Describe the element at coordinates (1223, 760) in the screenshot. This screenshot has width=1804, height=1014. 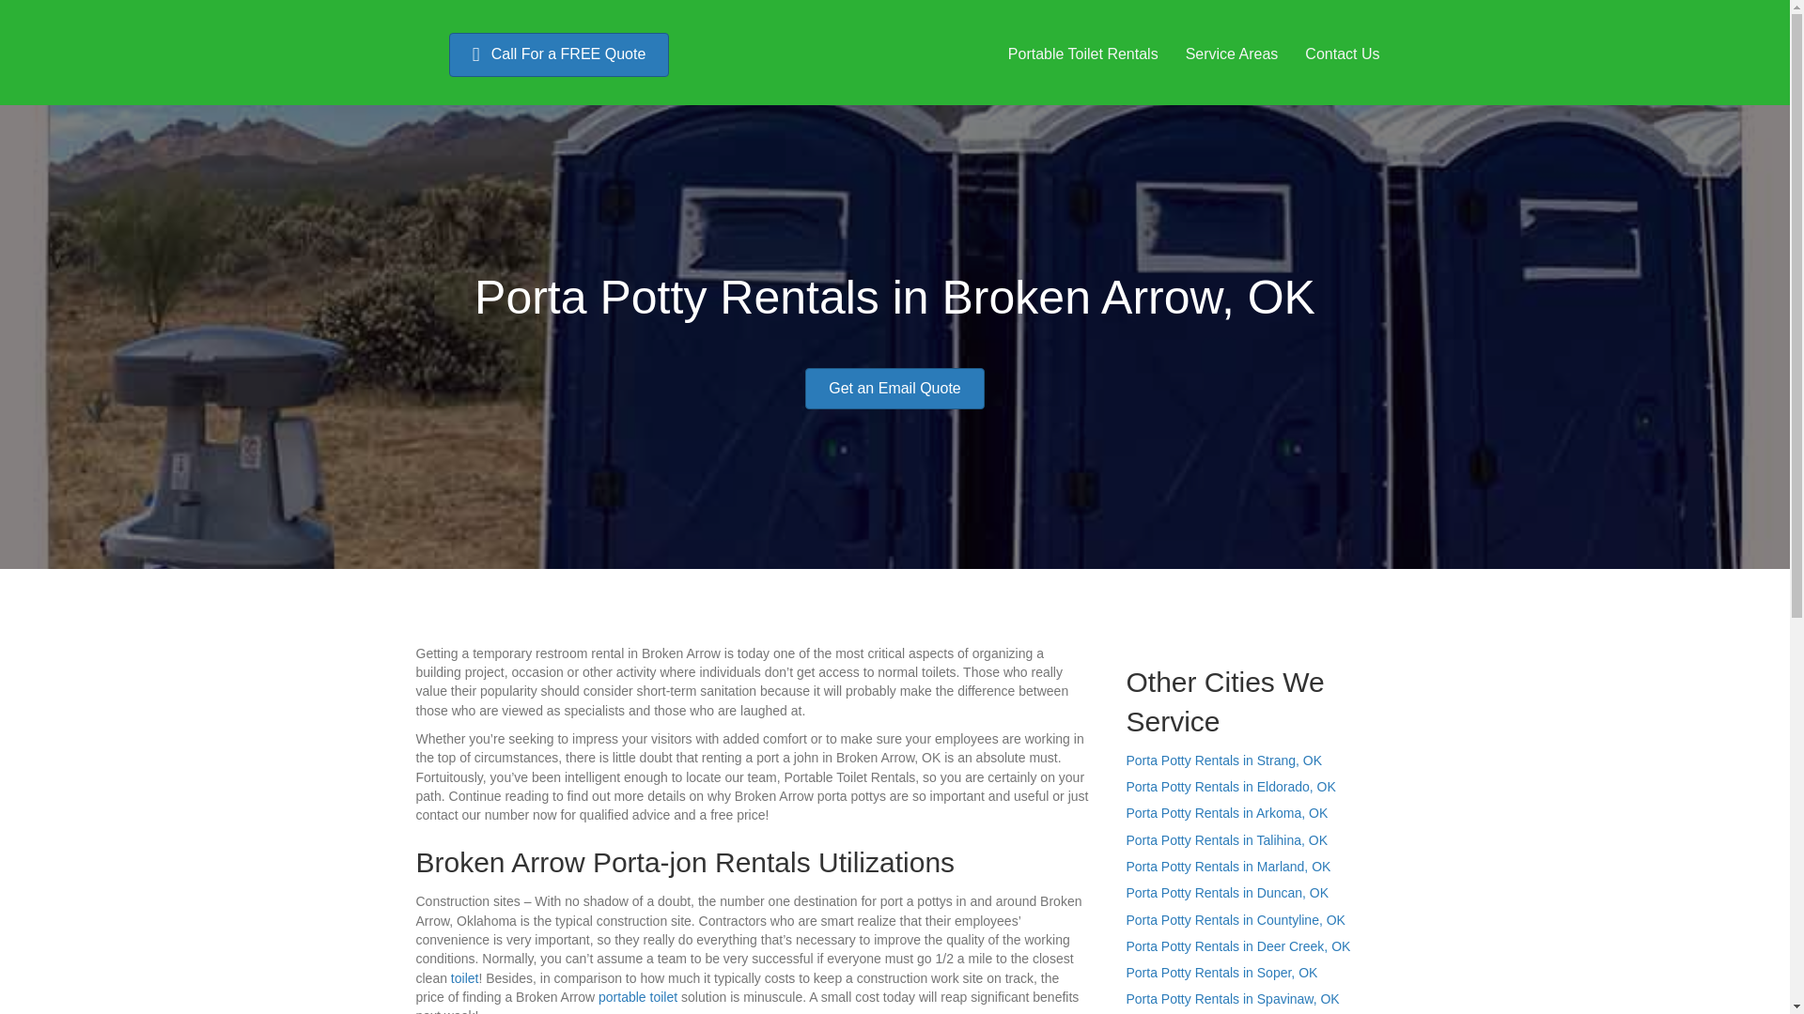
I see `Porta Potty Rentals in Strang, OK` at that location.